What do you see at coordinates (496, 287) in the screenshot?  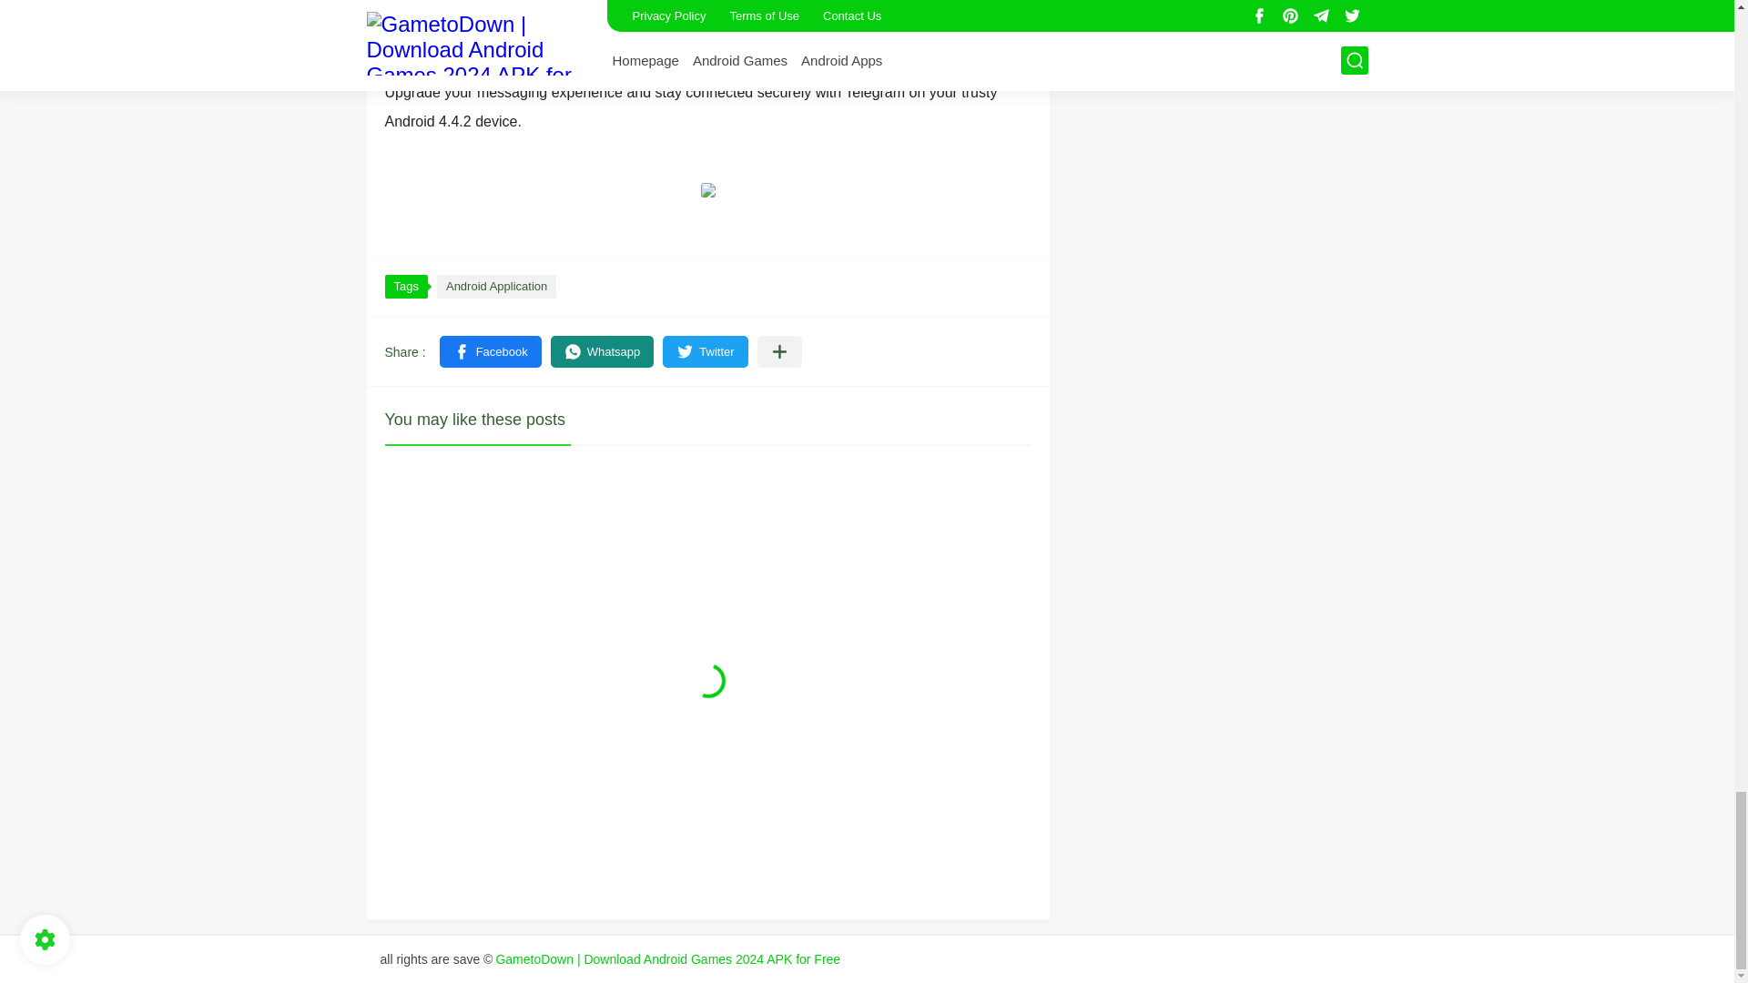 I see `Android Application` at bounding box center [496, 287].